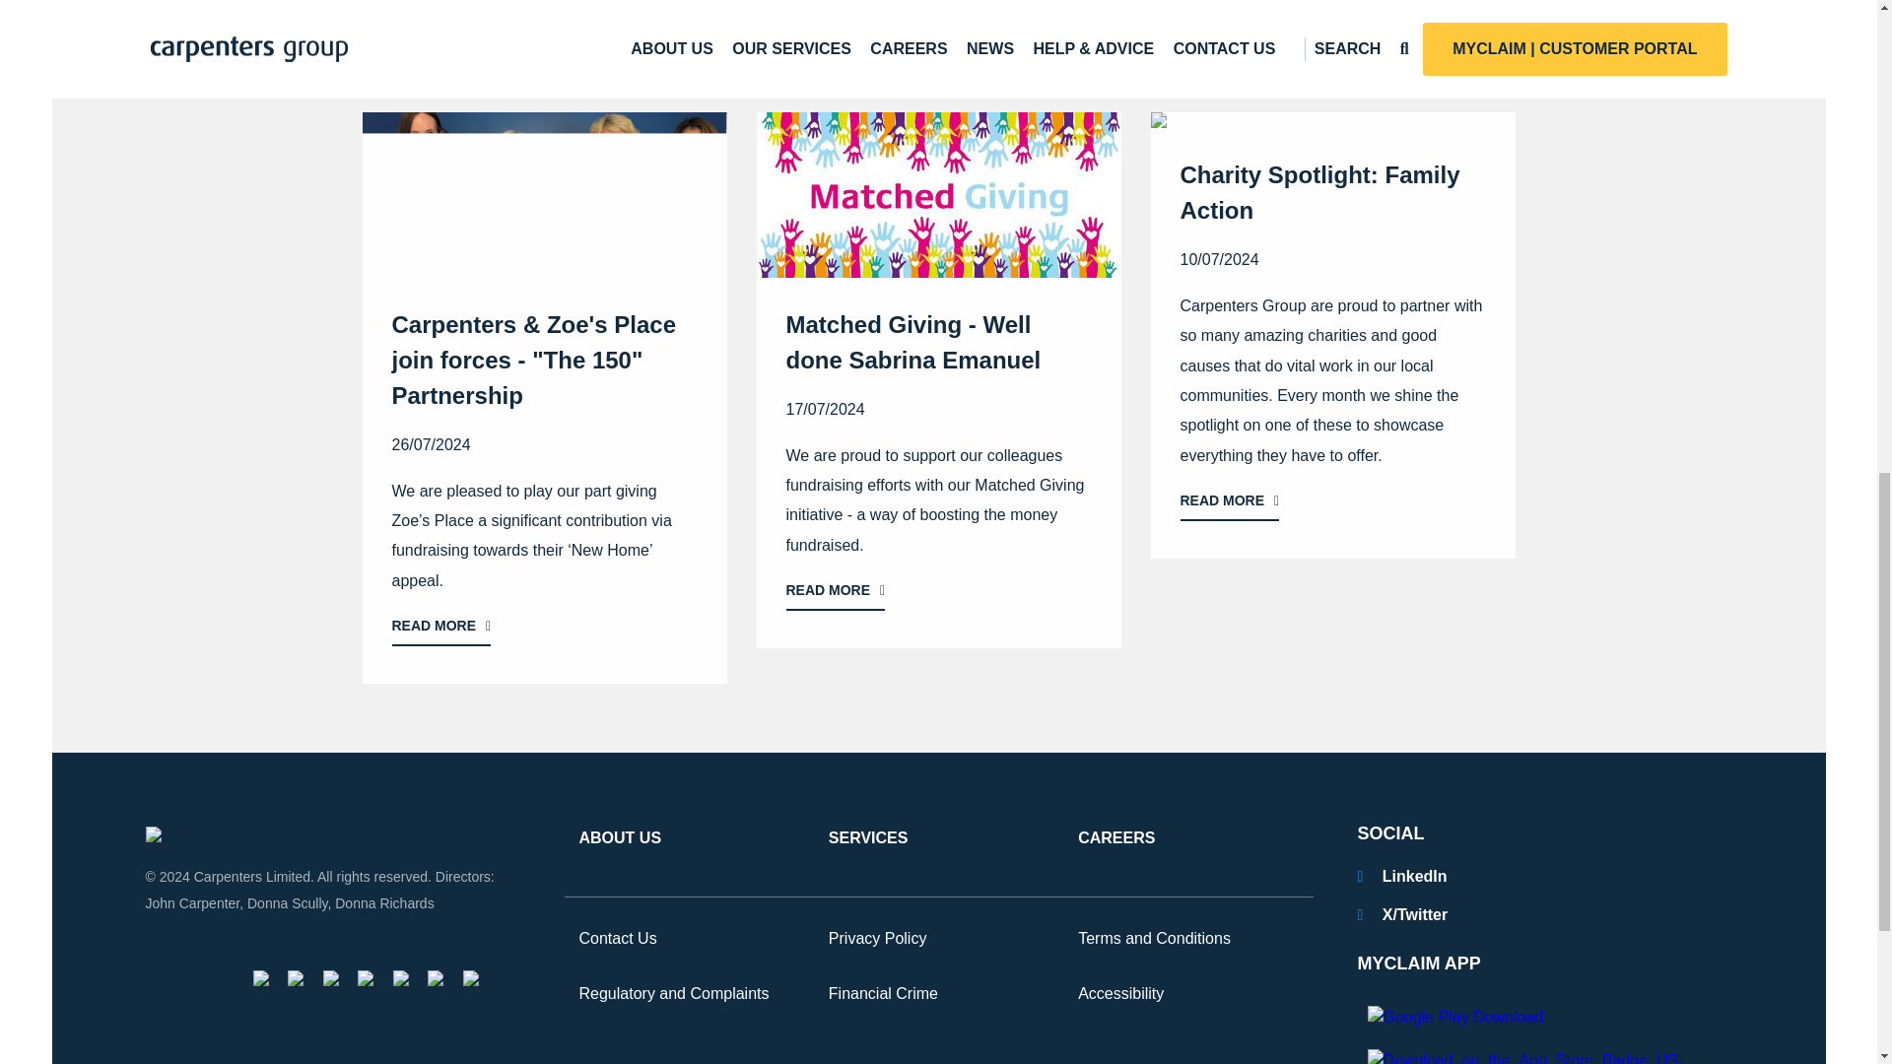 The height and width of the screenshot is (1064, 1892). What do you see at coordinates (1115, 839) in the screenshot?
I see `CAREERS` at bounding box center [1115, 839].